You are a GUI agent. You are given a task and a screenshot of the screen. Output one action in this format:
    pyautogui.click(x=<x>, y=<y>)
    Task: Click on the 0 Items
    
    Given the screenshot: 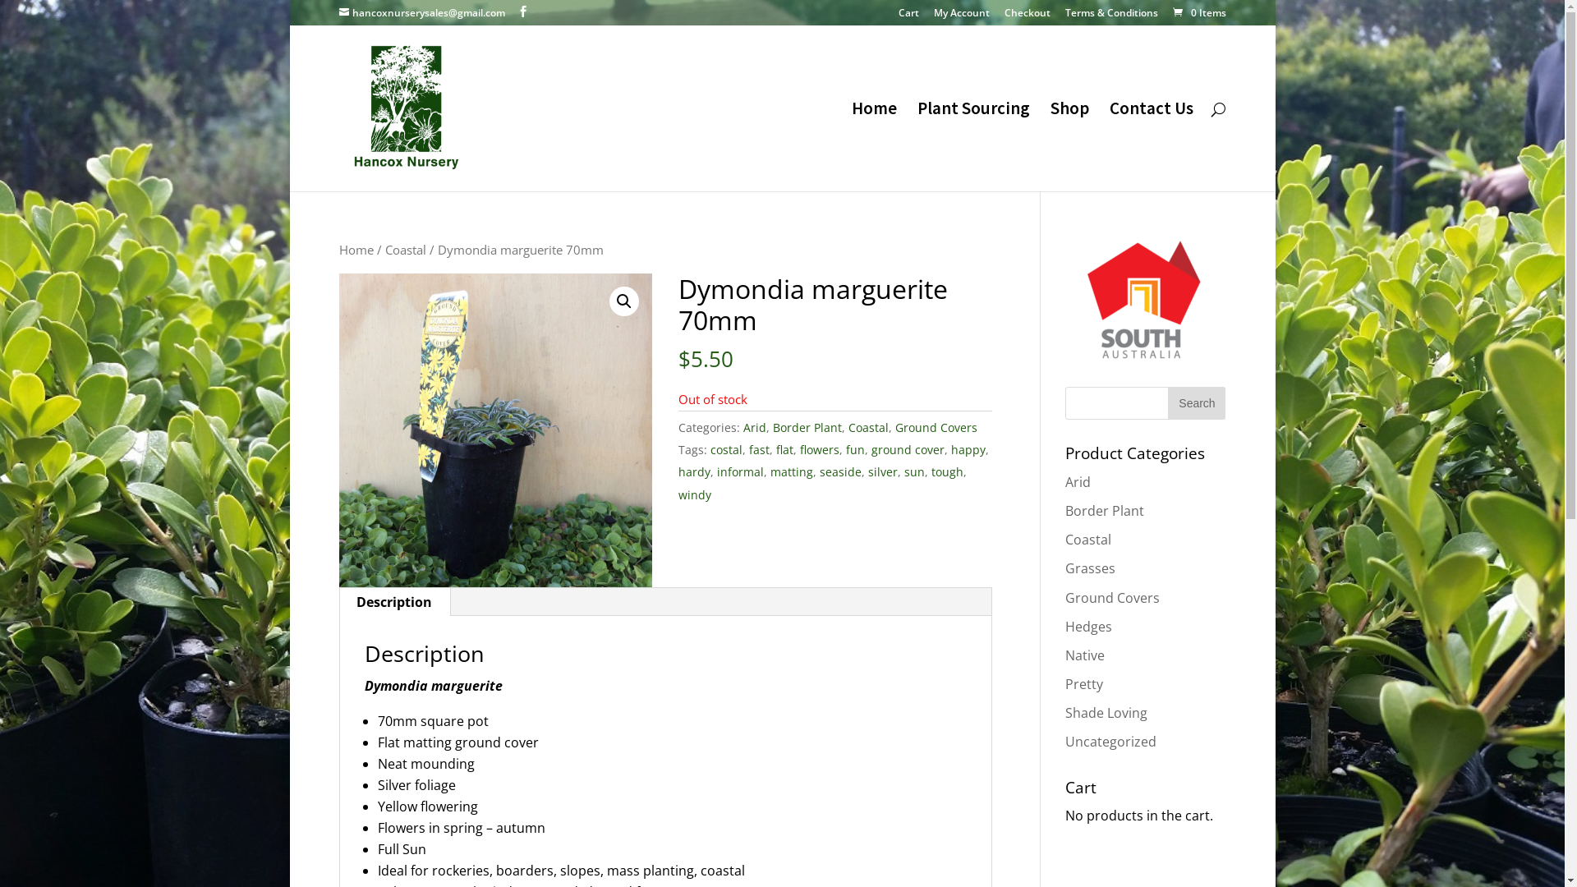 What is the action you would take?
    pyautogui.click(x=1198, y=13)
    